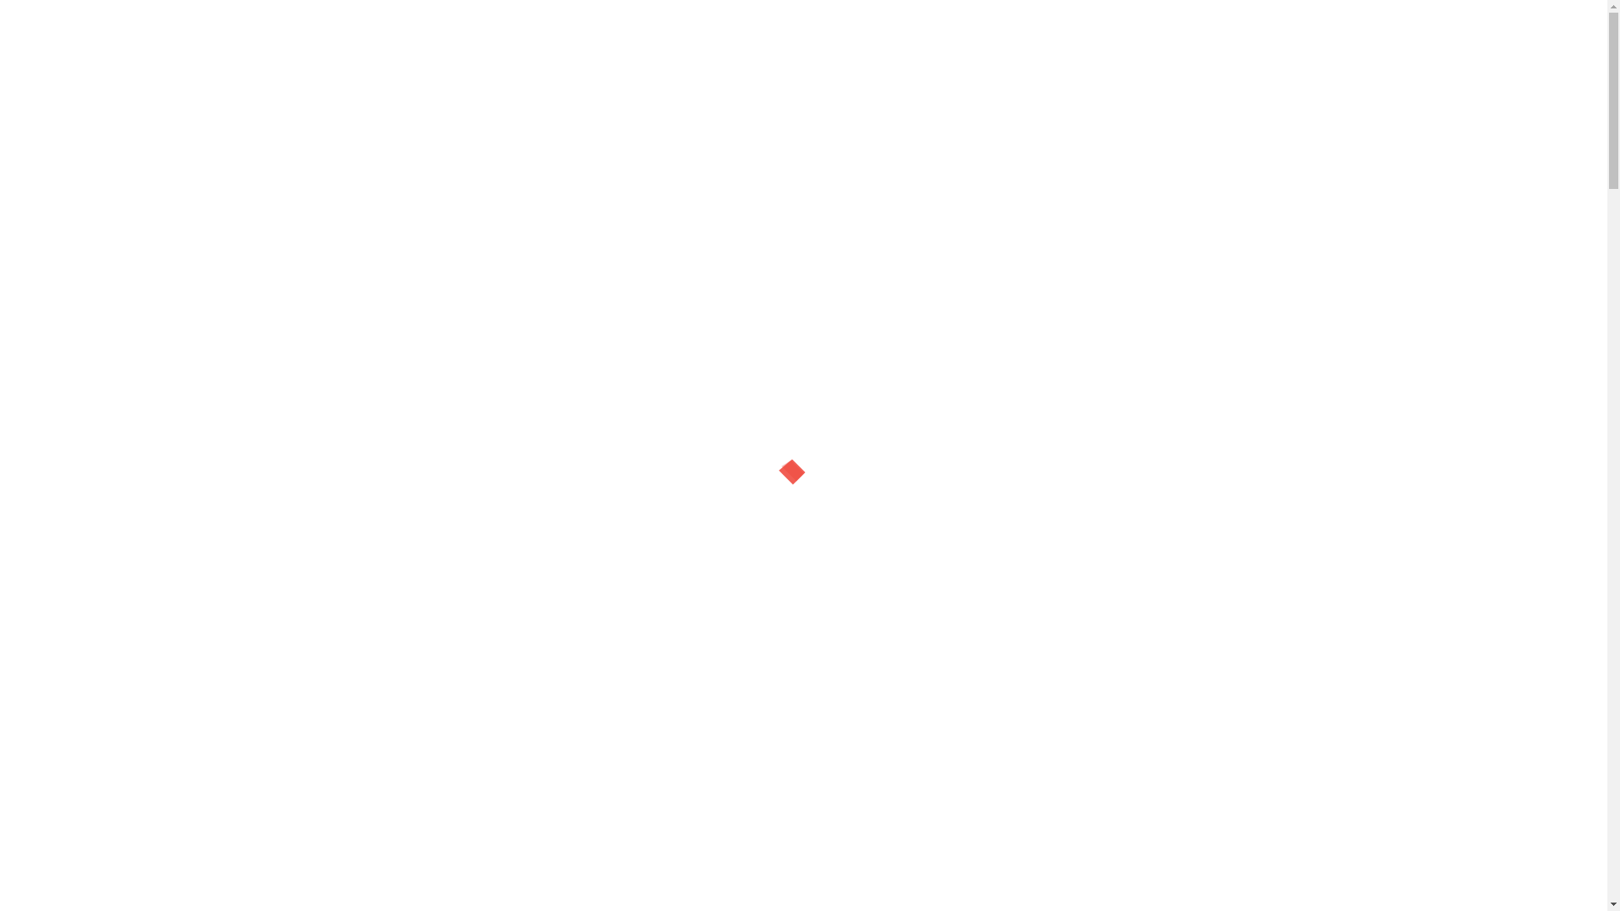 This screenshot has width=1620, height=911. Describe the element at coordinates (1193, 17) in the screenshot. I see `info@asinterijer.ba` at that location.